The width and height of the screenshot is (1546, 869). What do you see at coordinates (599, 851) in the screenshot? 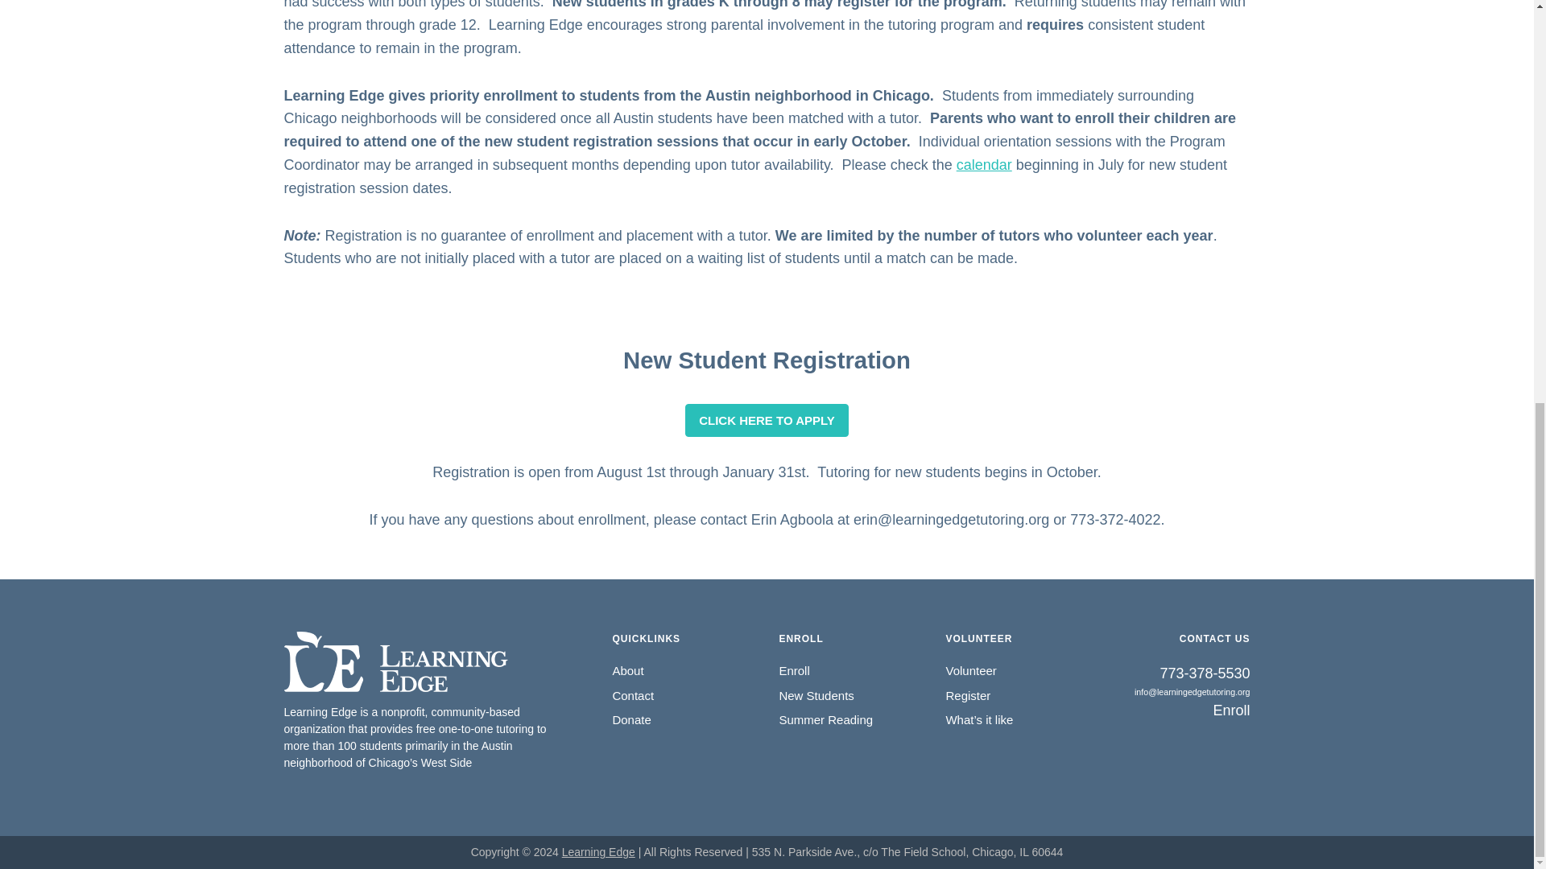
I see `Cluster Tutoring` at bounding box center [599, 851].